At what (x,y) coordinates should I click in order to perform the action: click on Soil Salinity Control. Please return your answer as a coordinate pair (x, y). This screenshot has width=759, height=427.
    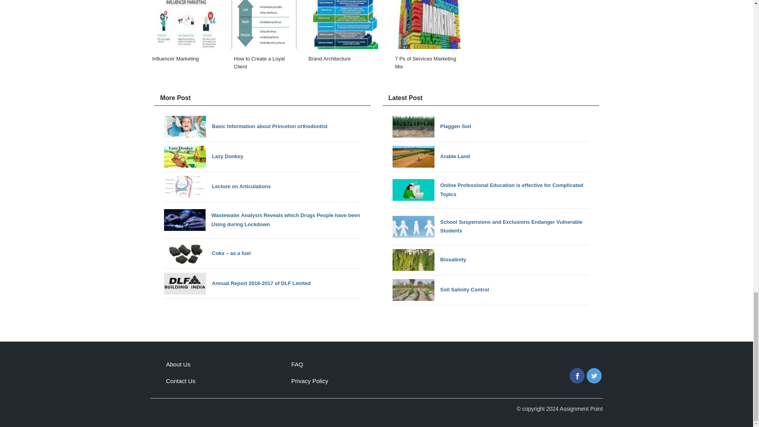
    Looking at the image, I should click on (440, 290).